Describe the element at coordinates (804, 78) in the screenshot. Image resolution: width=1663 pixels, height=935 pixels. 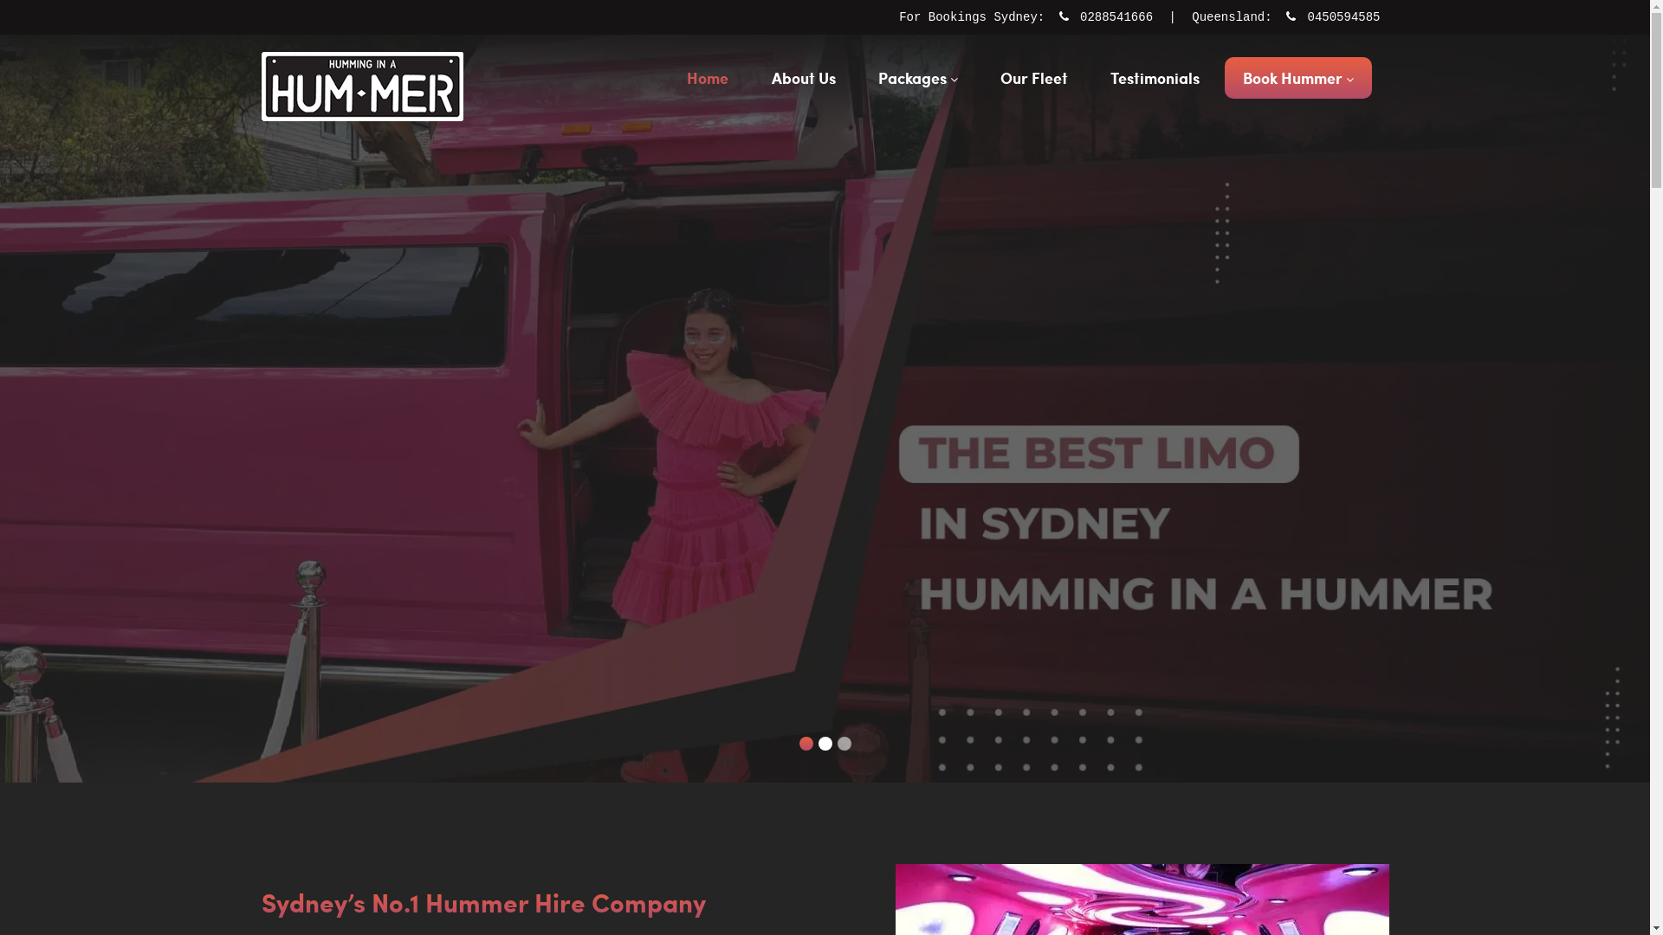
I see `About Us` at that location.